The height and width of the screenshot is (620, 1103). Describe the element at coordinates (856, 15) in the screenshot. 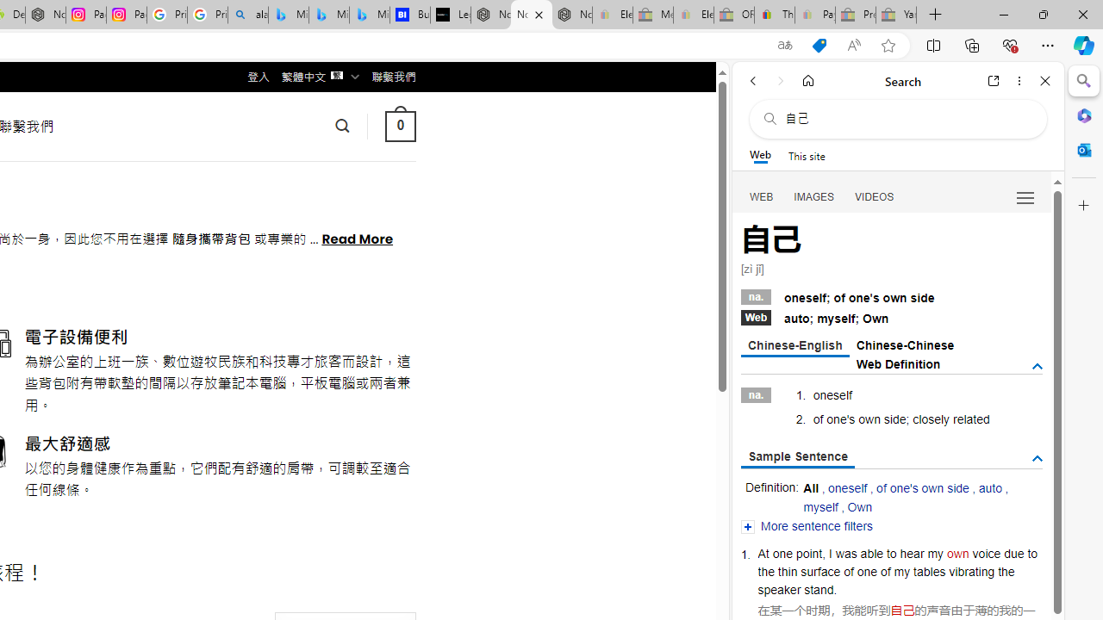

I see `Press Room - eBay Inc. - Sleeping` at that location.